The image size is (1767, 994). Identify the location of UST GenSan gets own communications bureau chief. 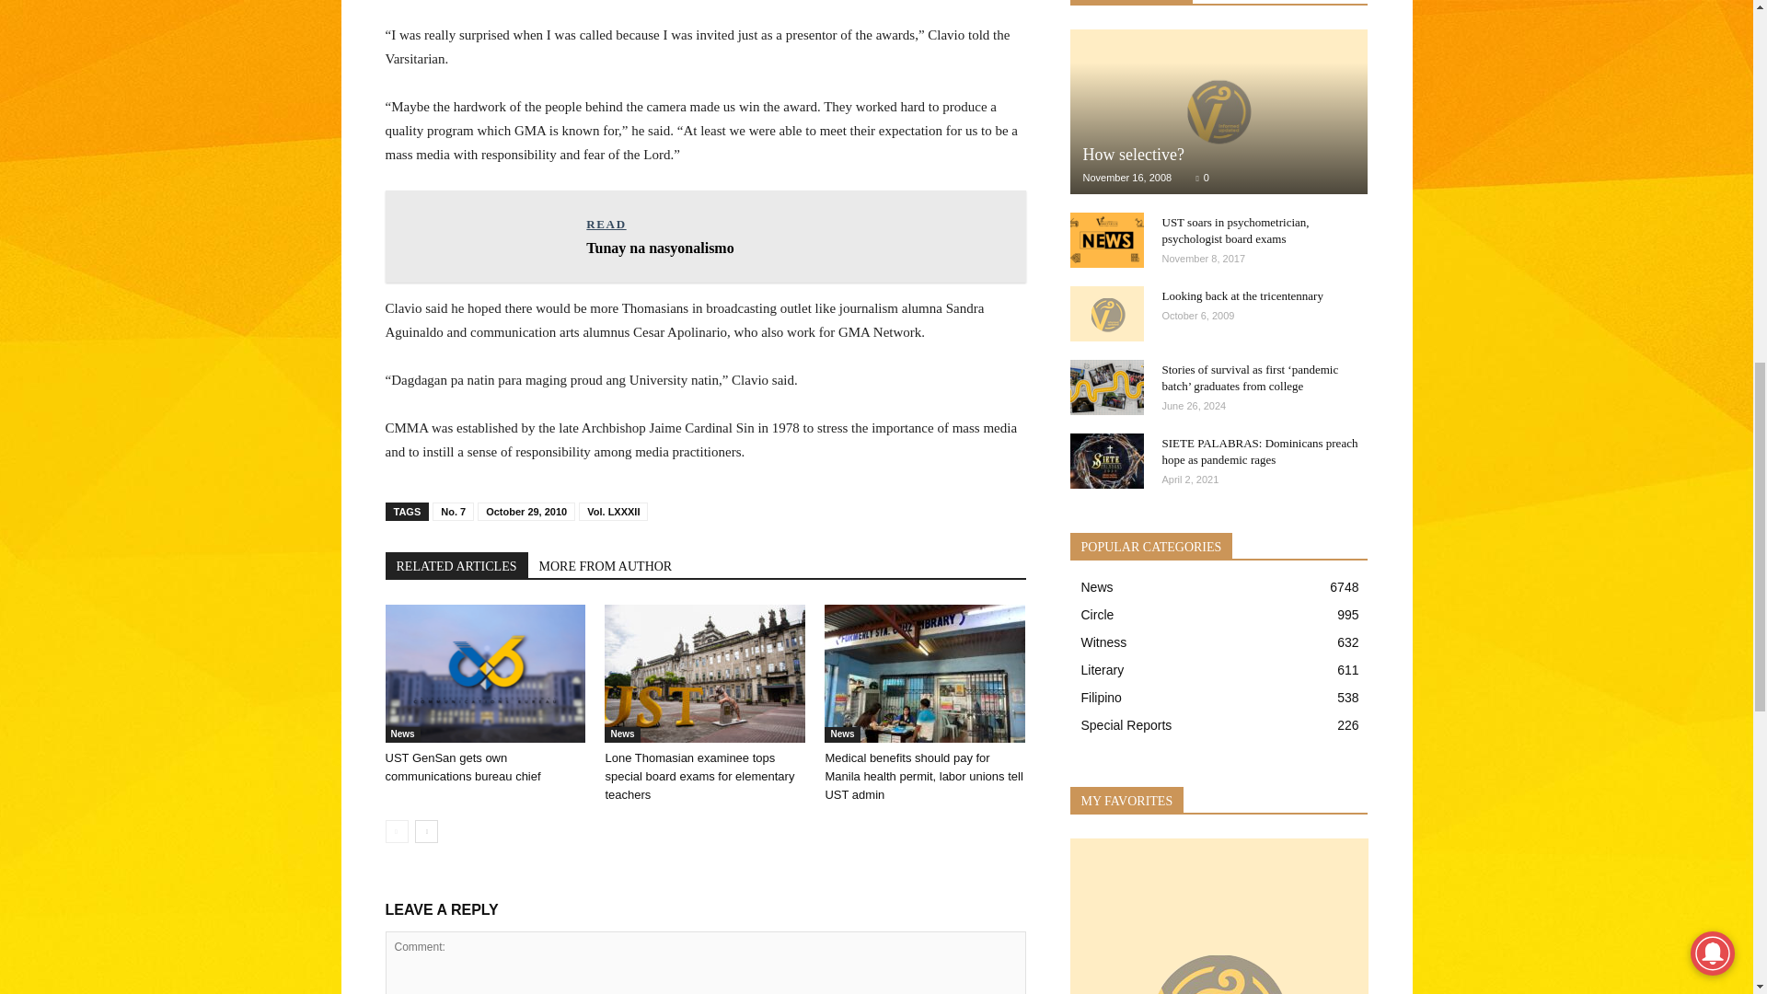
(484, 673).